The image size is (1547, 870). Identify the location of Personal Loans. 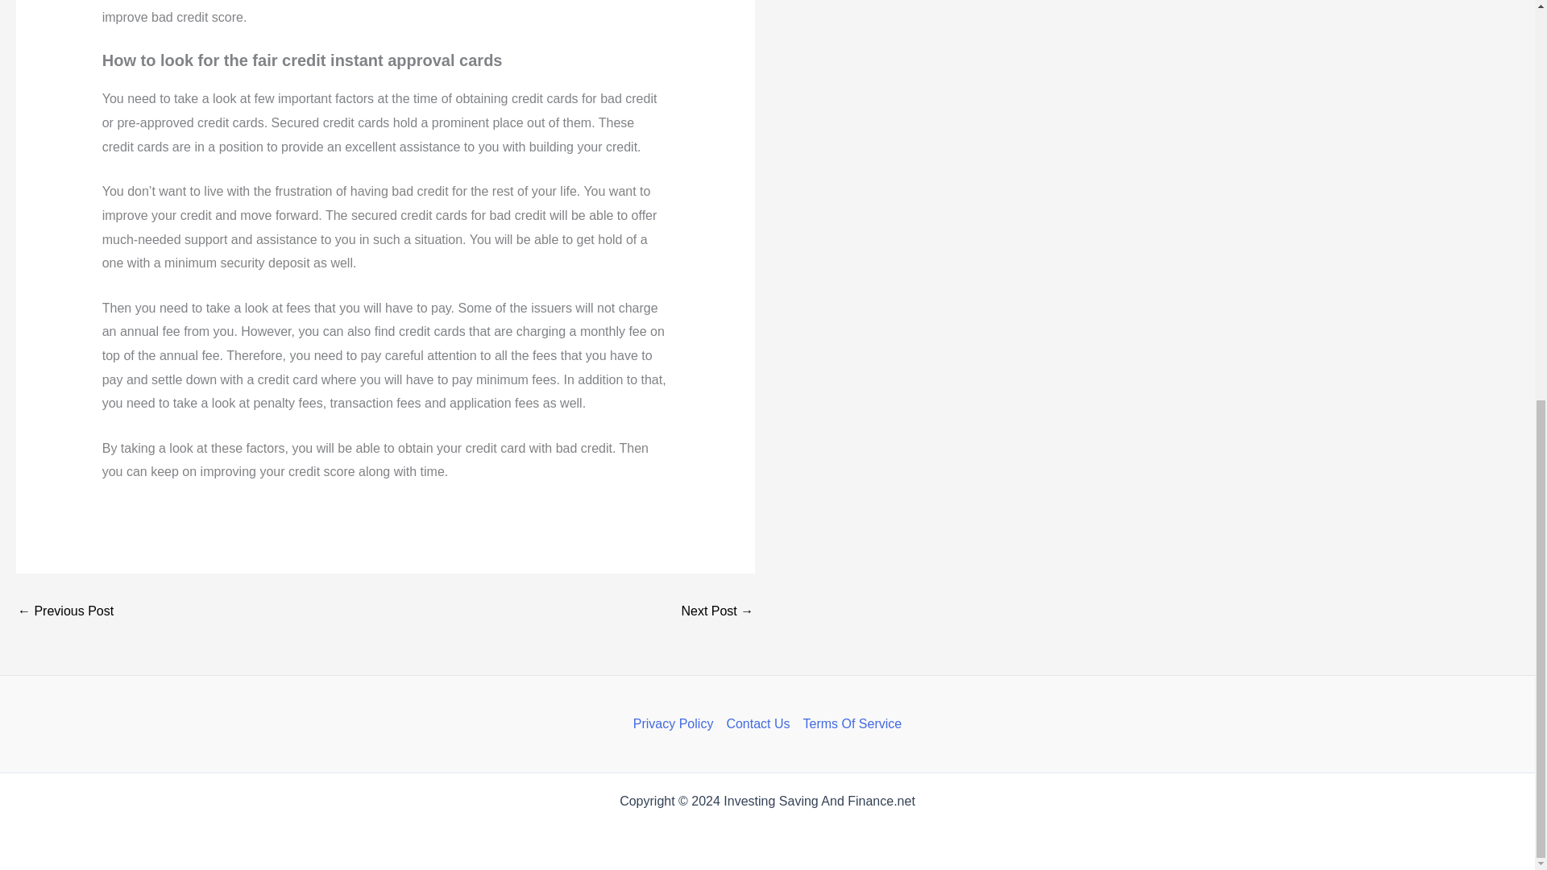
(717, 611).